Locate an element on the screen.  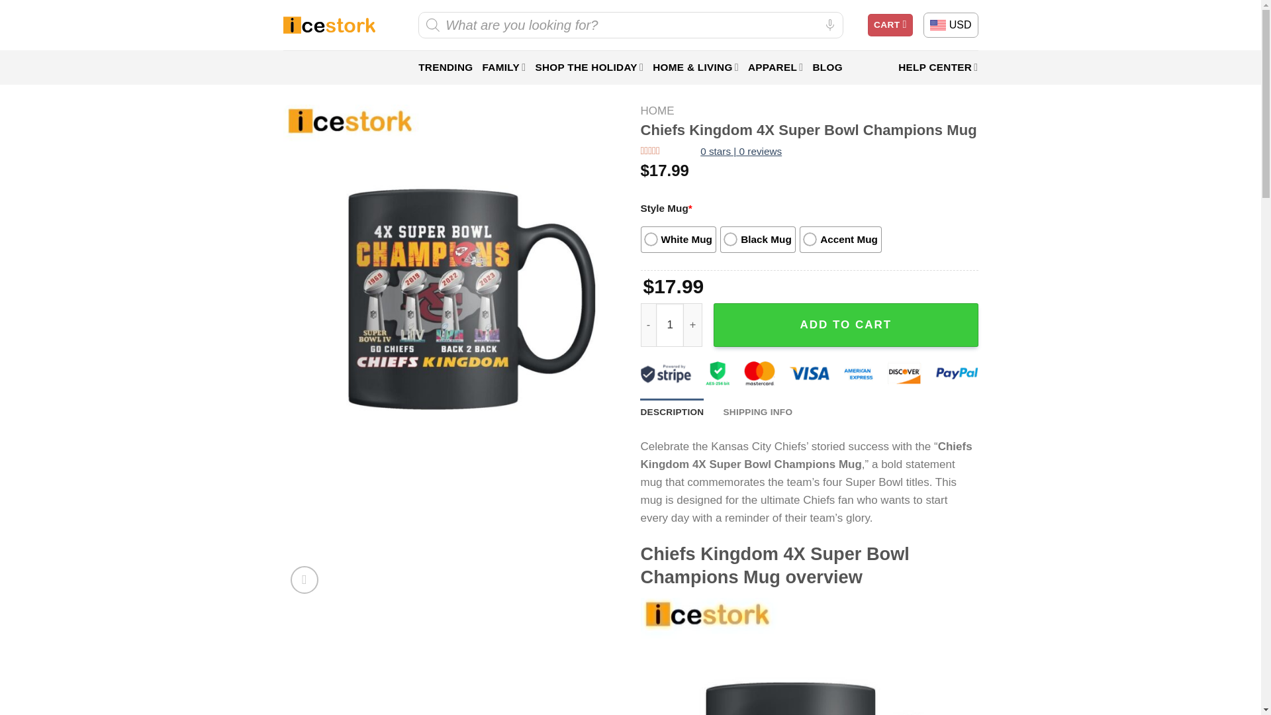
APPAREL is located at coordinates (776, 68).